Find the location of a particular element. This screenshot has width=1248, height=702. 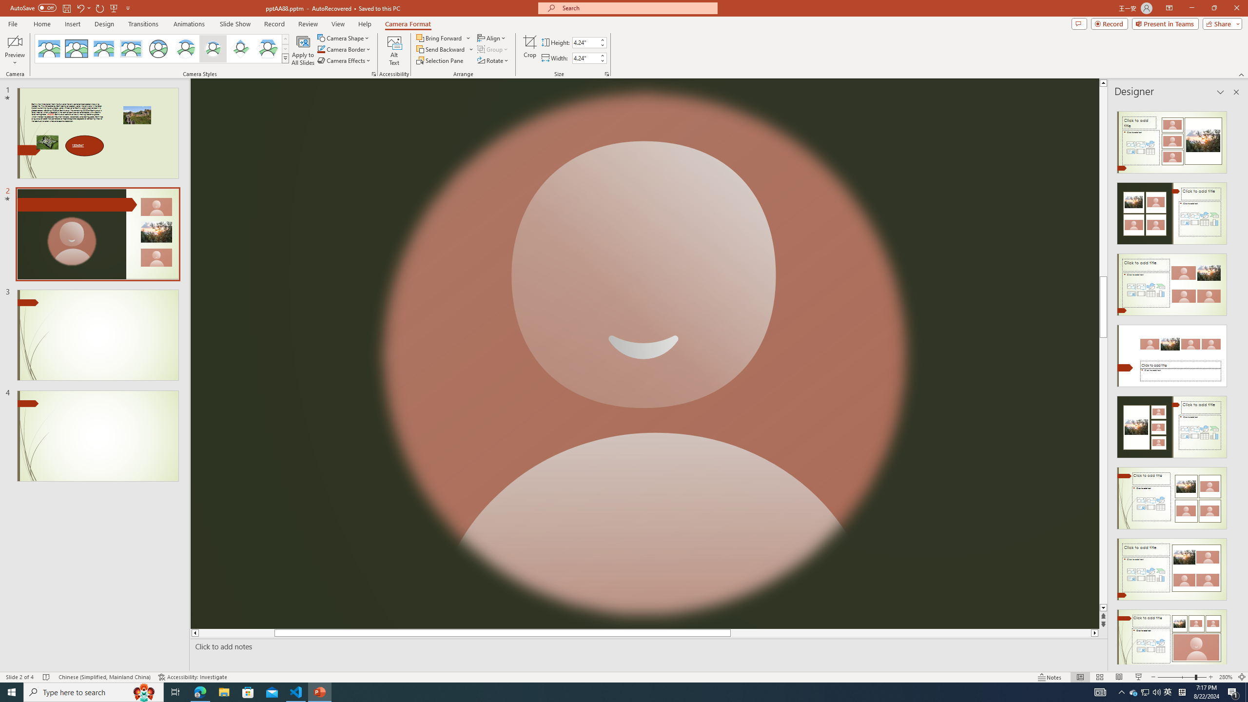

Animations is located at coordinates (189, 24).